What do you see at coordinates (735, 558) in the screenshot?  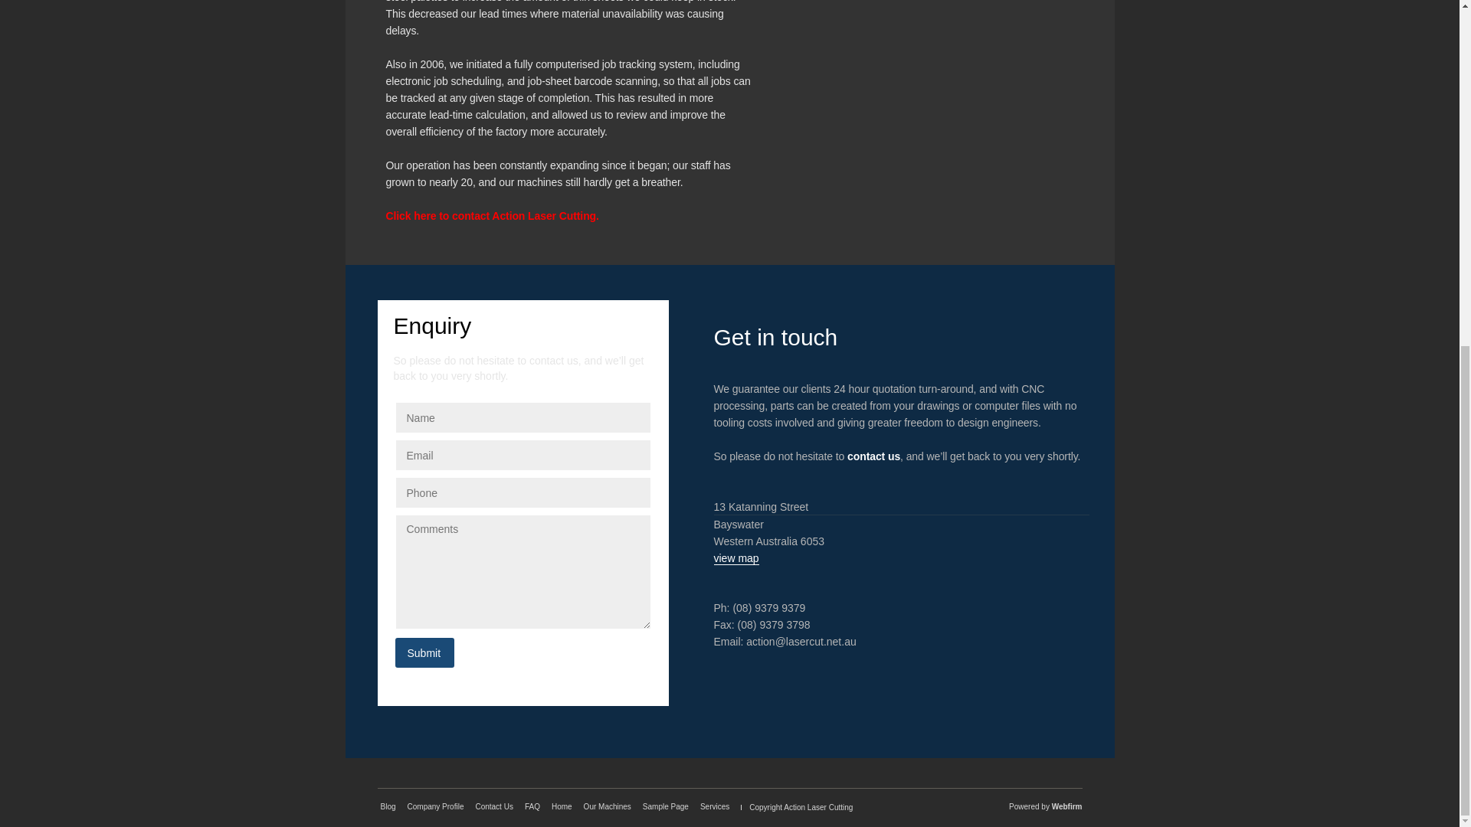 I see `view map` at bounding box center [735, 558].